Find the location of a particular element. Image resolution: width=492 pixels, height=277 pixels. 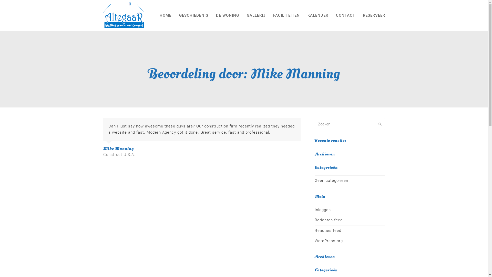

KALENDER is located at coordinates (318, 15).